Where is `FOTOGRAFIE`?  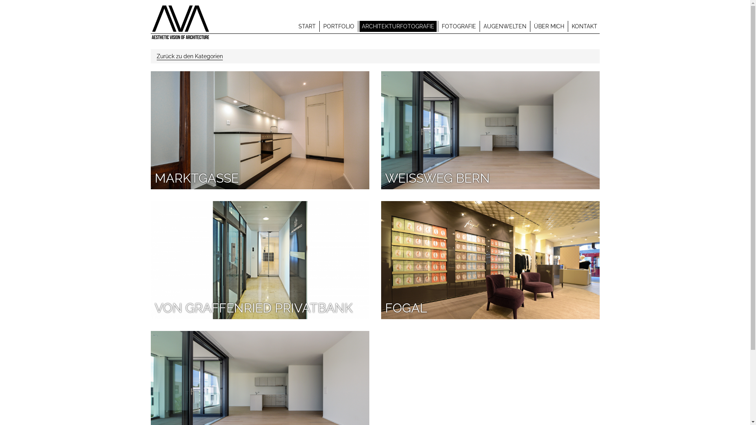 FOTOGRAFIE is located at coordinates (459, 26).